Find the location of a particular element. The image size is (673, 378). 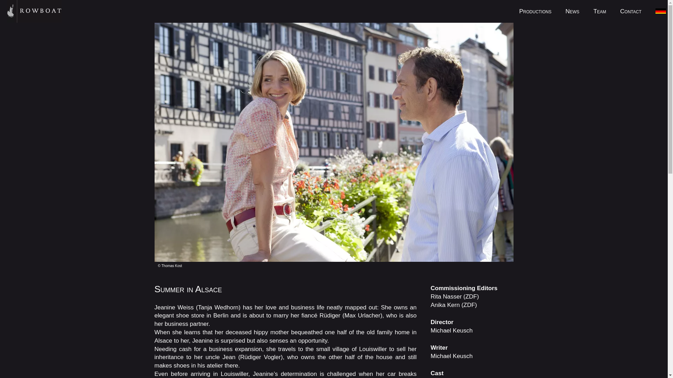

Contact is located at coordinates (627, 11).